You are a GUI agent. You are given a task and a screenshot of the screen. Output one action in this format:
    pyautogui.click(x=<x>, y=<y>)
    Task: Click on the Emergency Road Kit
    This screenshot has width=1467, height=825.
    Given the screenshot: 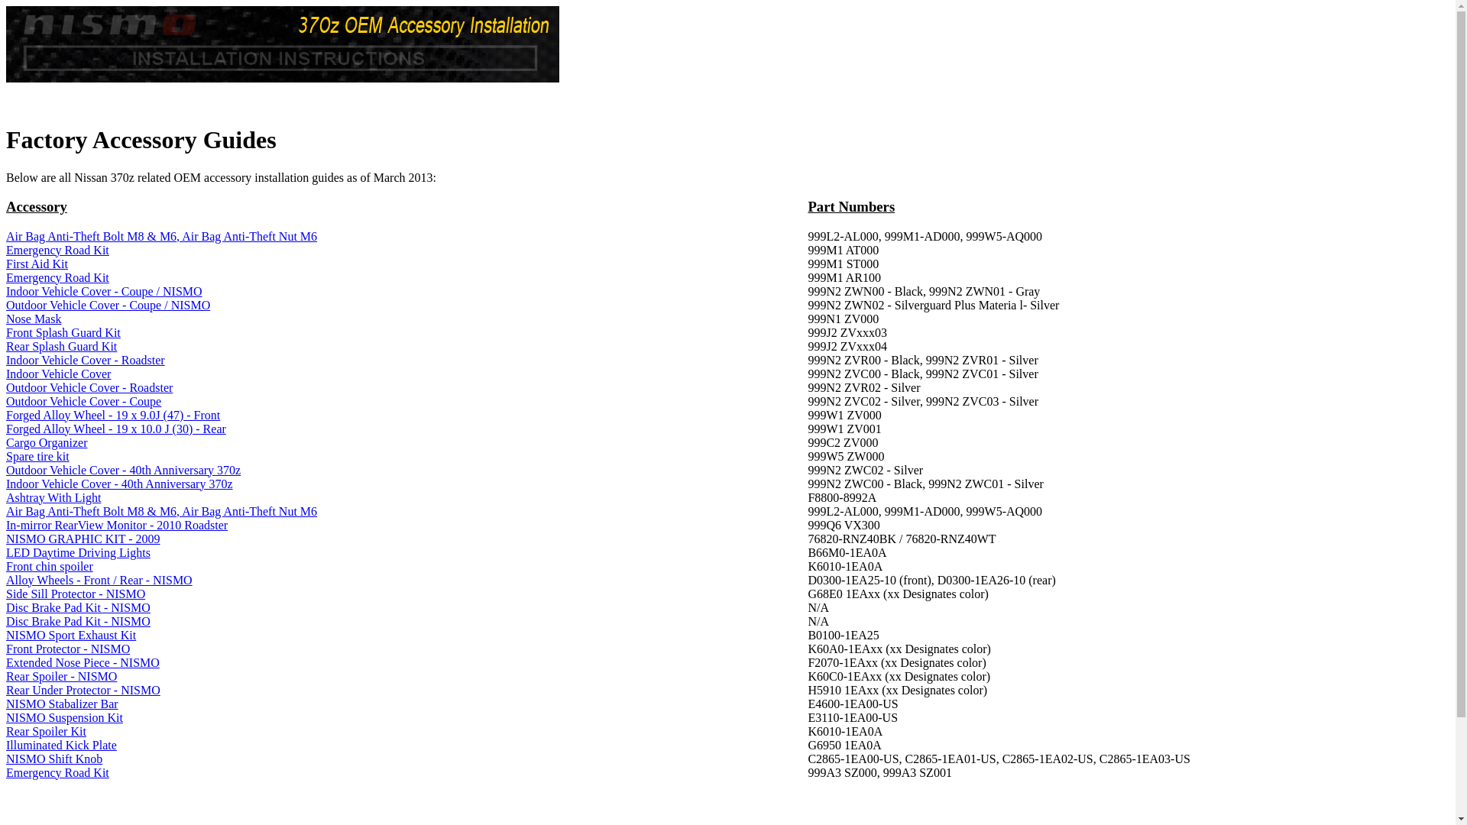 What is the action you would take?
    pyautogui.click(x=58, y=773)
    